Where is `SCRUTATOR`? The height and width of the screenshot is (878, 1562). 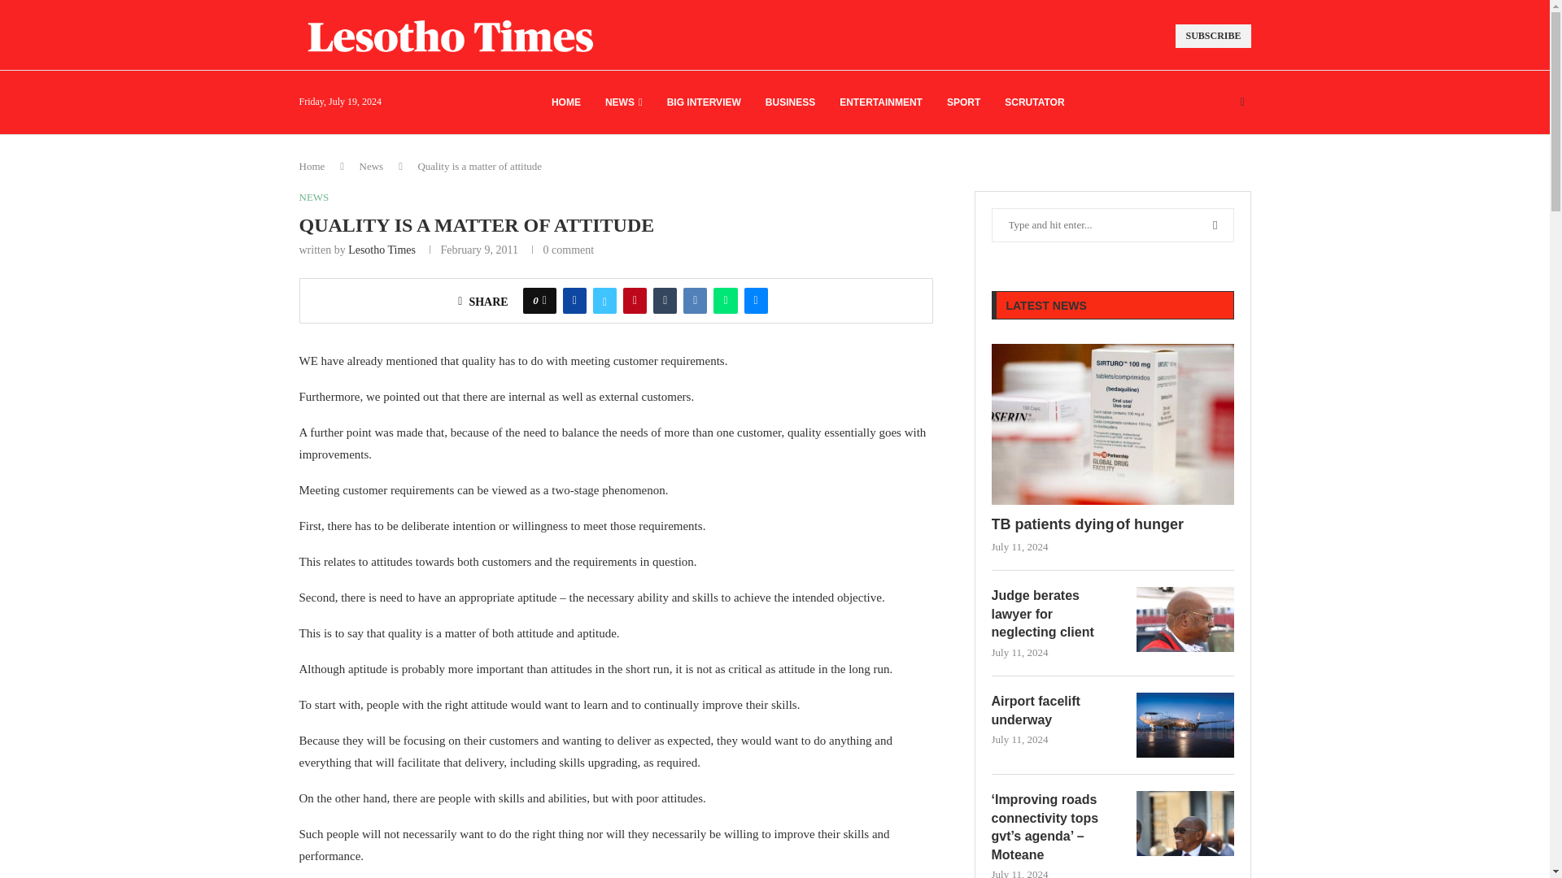
SCRUTATOR is located at coordinates (1033, 102).